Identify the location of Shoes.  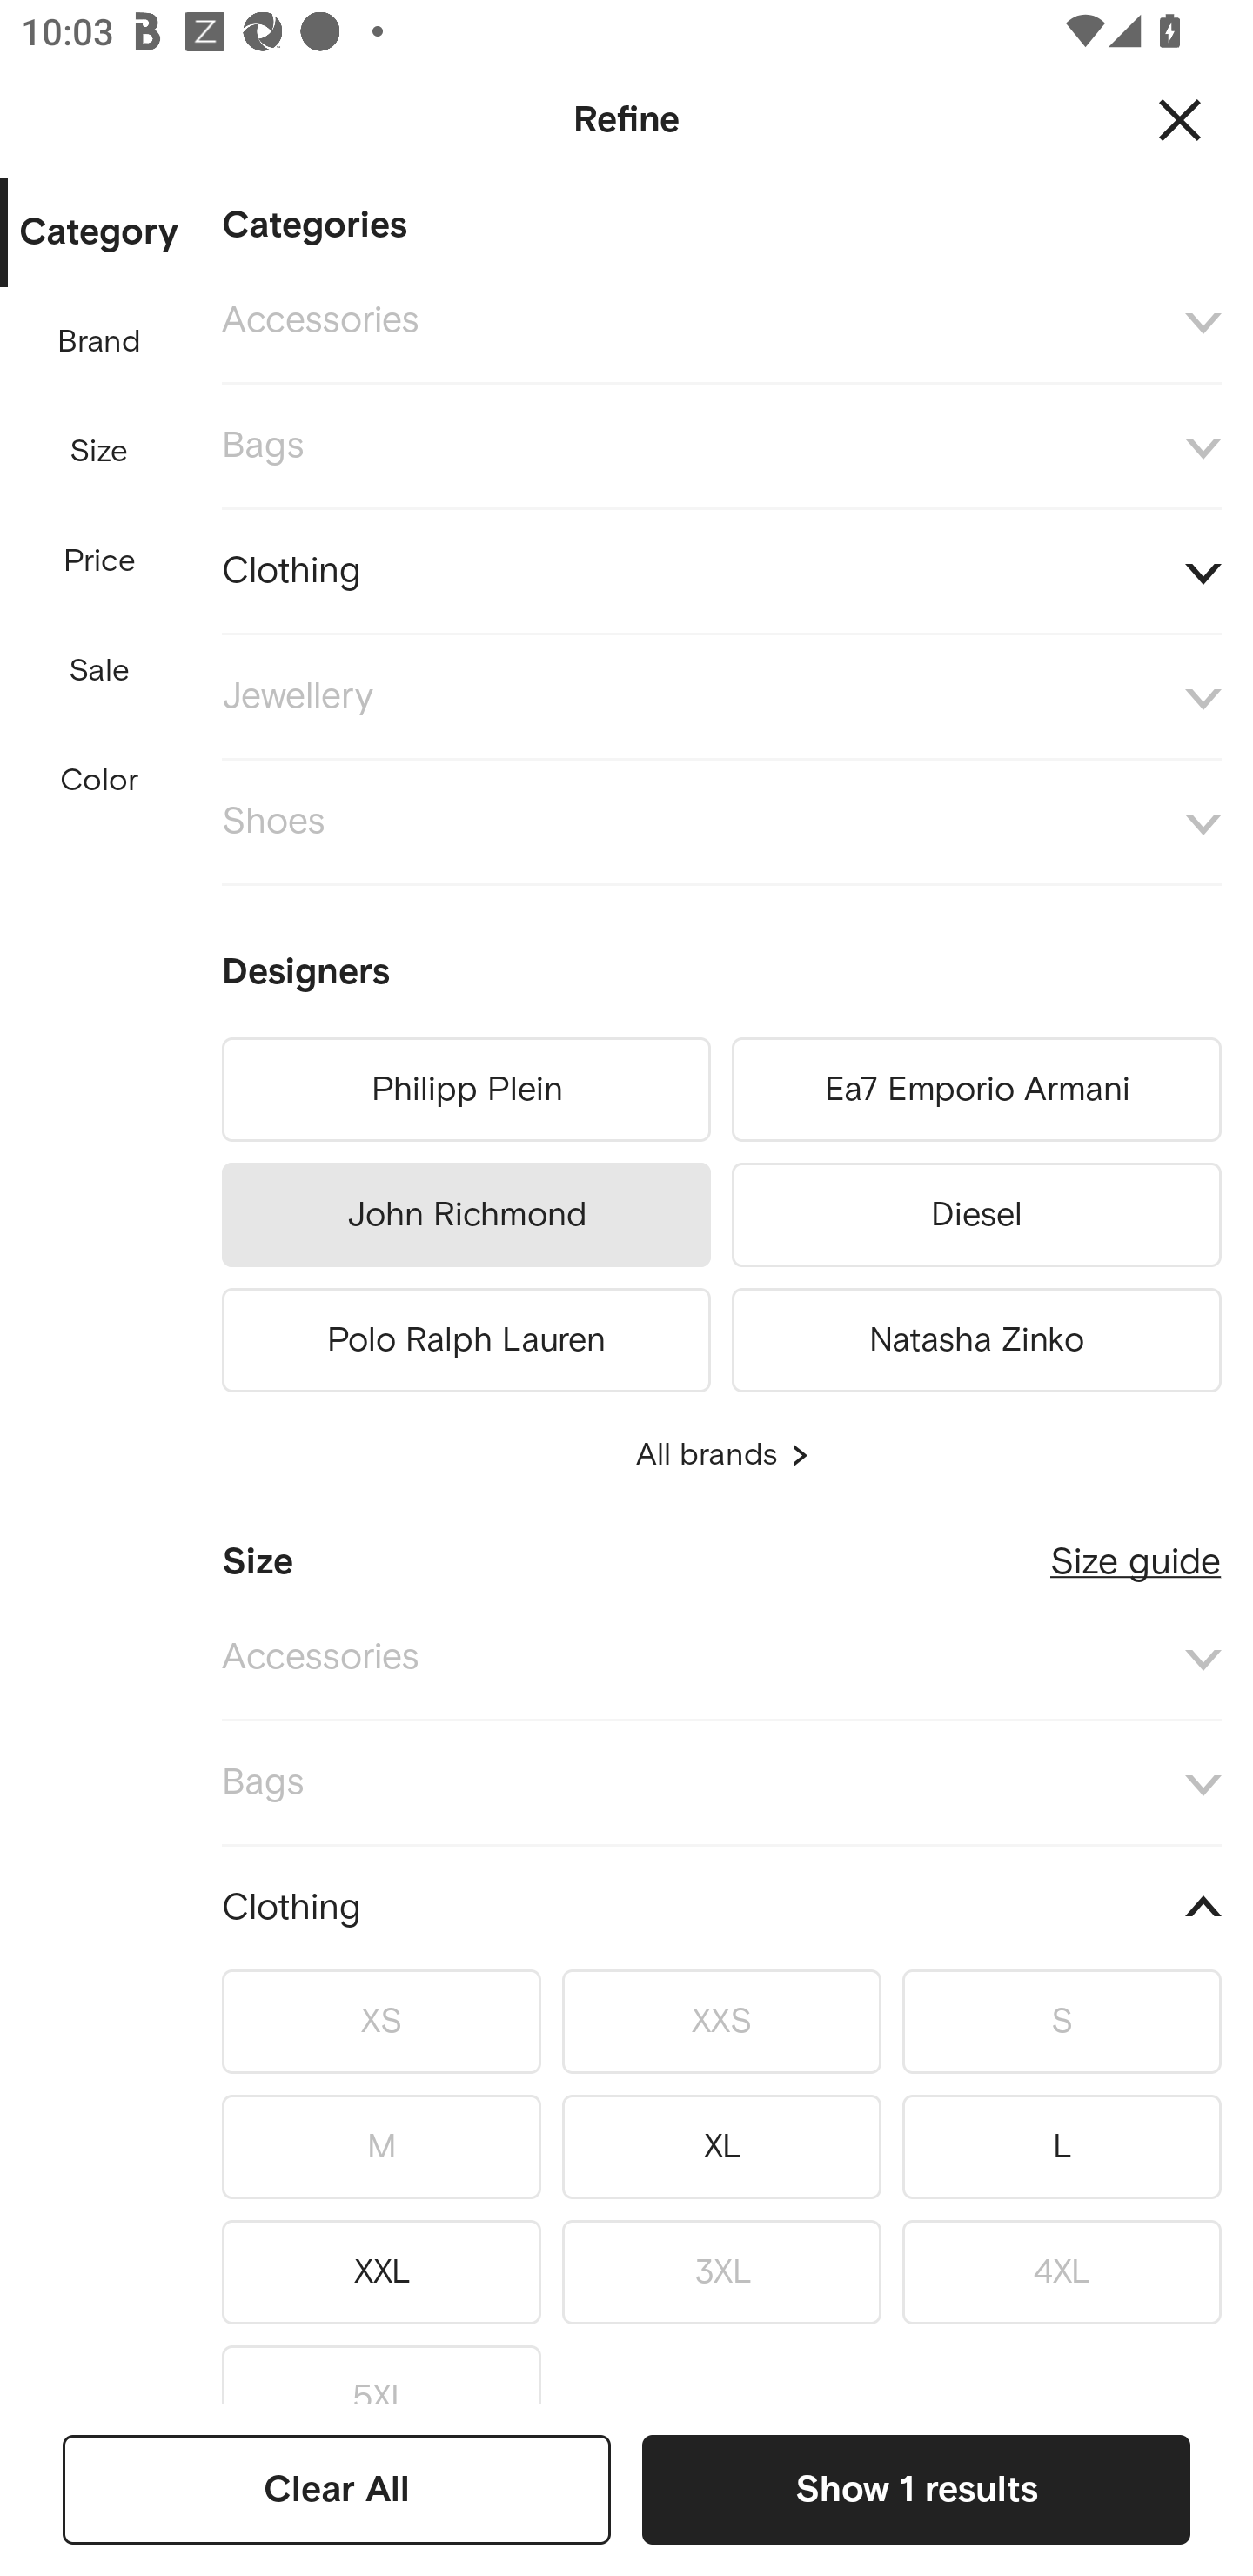
(721, 823).